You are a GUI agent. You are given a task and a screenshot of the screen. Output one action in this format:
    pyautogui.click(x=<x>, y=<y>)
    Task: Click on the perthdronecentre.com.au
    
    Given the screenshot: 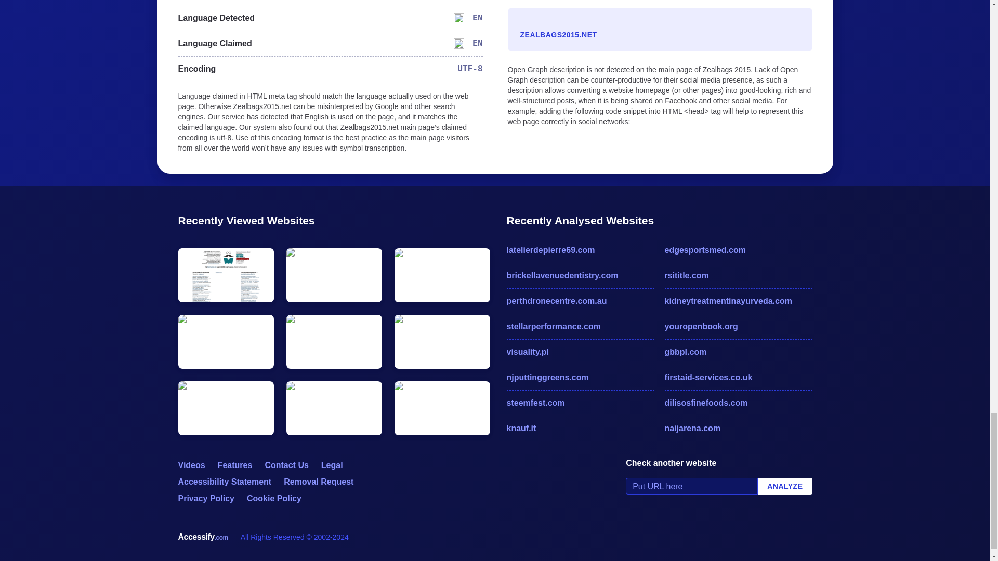 What is the action you would take?
    pyautogui.click(x=580, y=301)
    